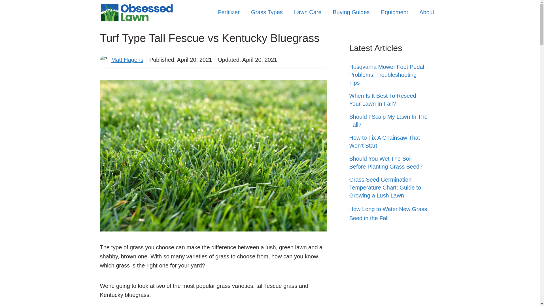  Describe the element at coordinates (386, 75) in the screenshot. I see `Husqvarna Mower Foot Pedal Problems: Troubleshooting Tips` at that location.